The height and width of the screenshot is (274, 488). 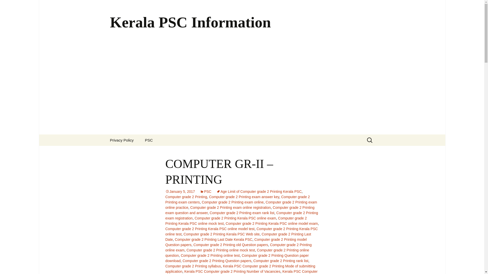 I want to click on Computer grade 2 Printing Kerala PSC online exam, so click(x=235, y=218).